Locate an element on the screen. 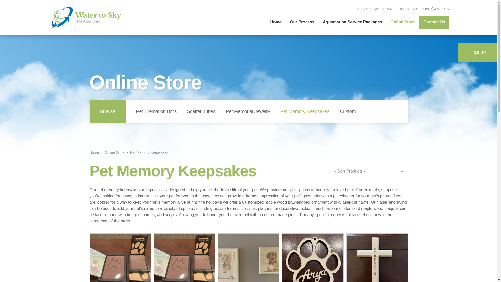 This screenshot has width=501, height=282. Online Store is located at coordinates (114, 152).